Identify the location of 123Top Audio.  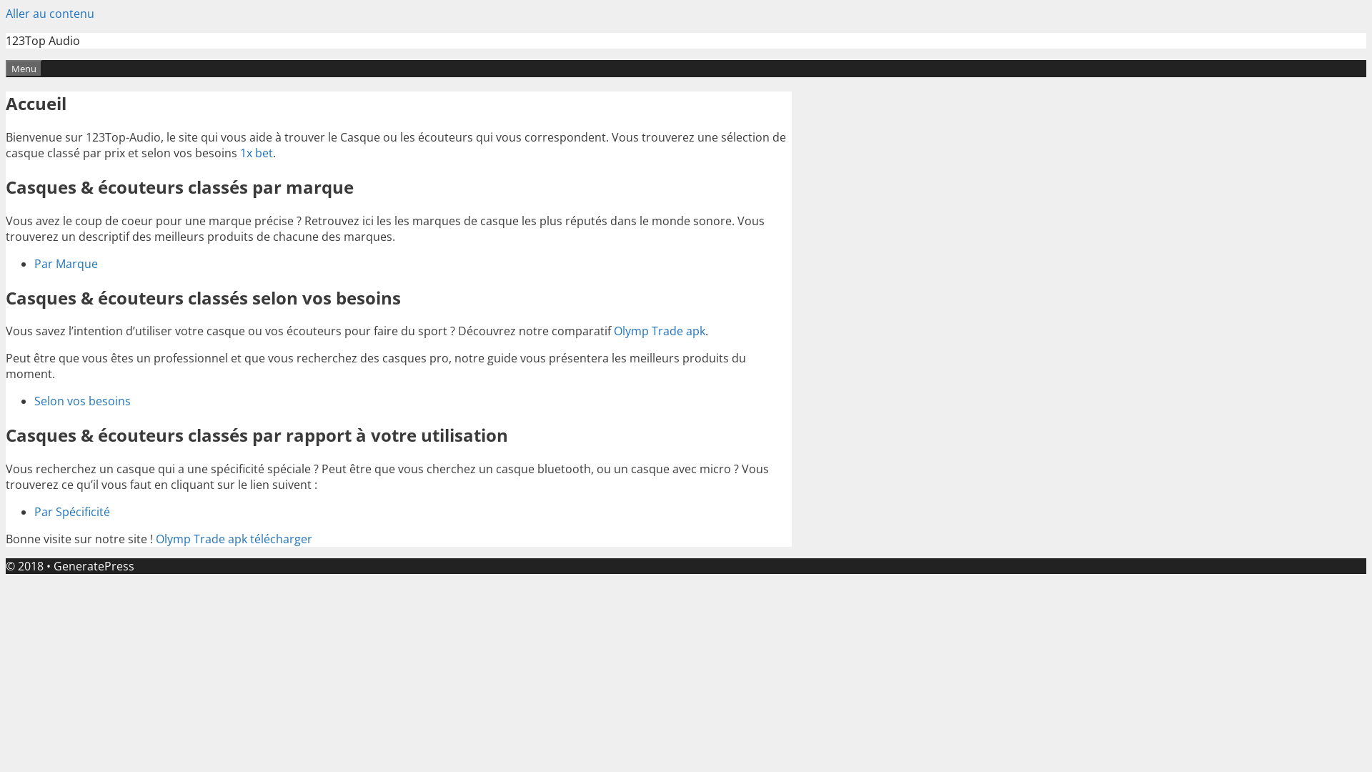
(43, 41).